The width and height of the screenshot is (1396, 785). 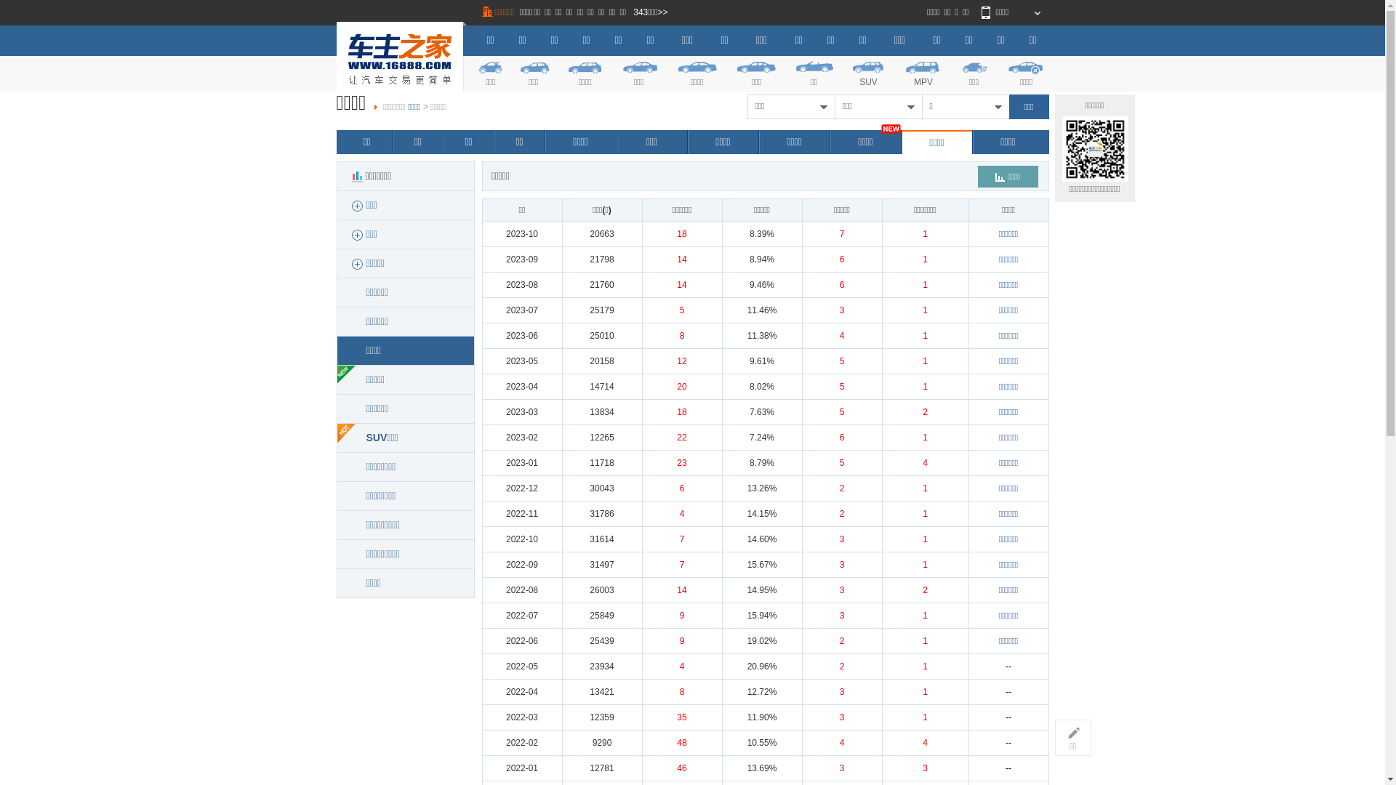 I want to click on 6, so click(x=682, y=488).